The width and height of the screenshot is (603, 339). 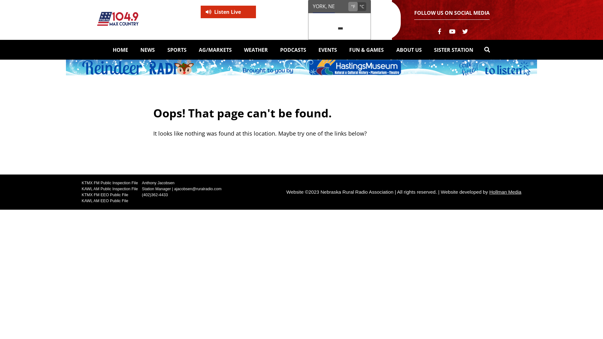 I want to click on KAWL AM Public Inspection File, so click(x=110, y=189).